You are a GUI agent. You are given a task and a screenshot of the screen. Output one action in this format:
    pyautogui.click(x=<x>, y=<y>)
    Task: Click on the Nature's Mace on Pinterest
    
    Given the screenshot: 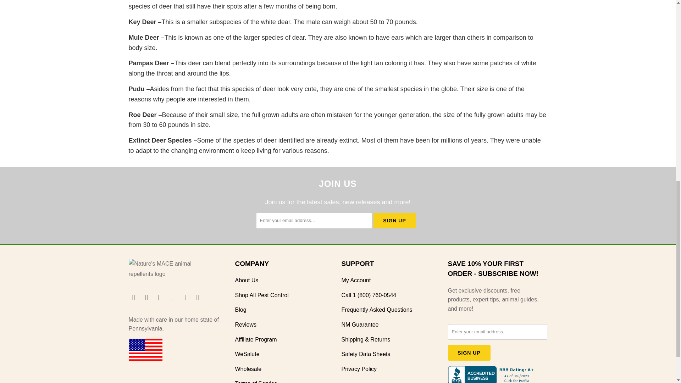 What is the action you would take?
    pyautogui.click(x=172, y=298)
    